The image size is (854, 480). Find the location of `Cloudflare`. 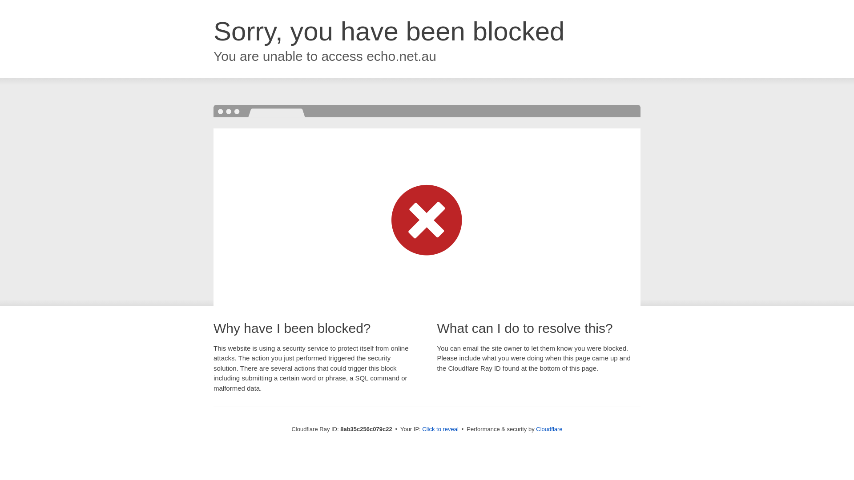

Cloudflare is located at coordinates (549, 429).